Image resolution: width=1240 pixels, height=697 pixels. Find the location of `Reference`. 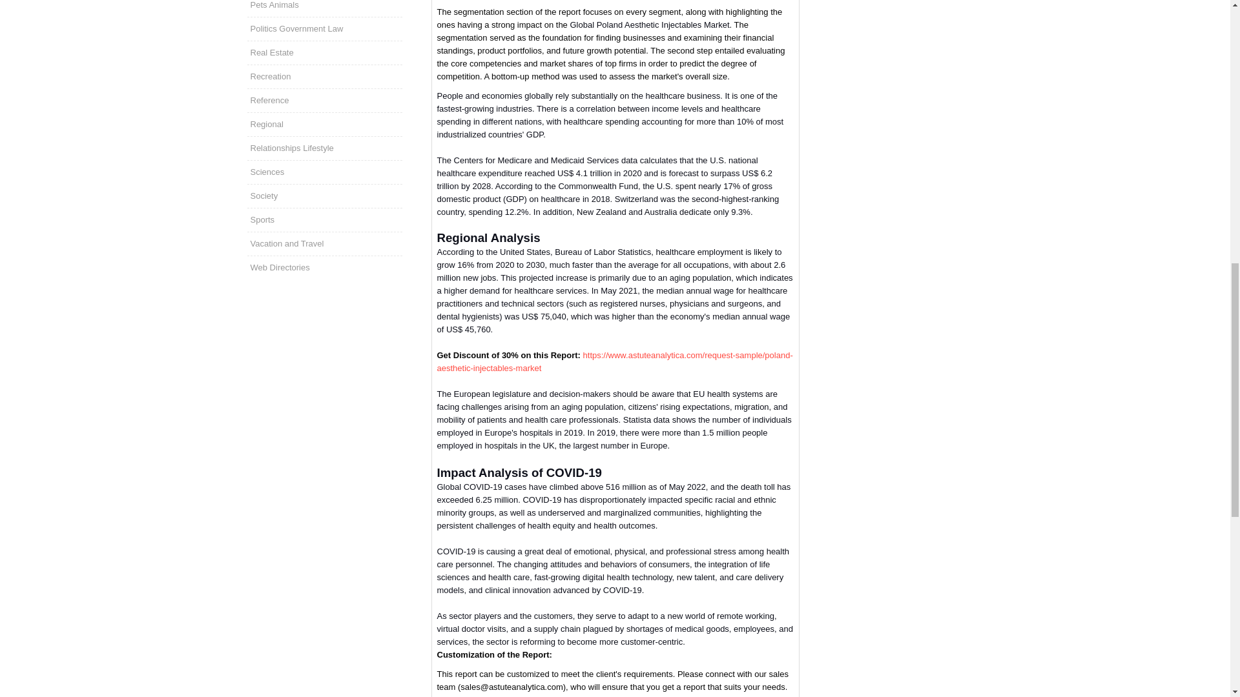

Reference is located at coordinates (324, 101).